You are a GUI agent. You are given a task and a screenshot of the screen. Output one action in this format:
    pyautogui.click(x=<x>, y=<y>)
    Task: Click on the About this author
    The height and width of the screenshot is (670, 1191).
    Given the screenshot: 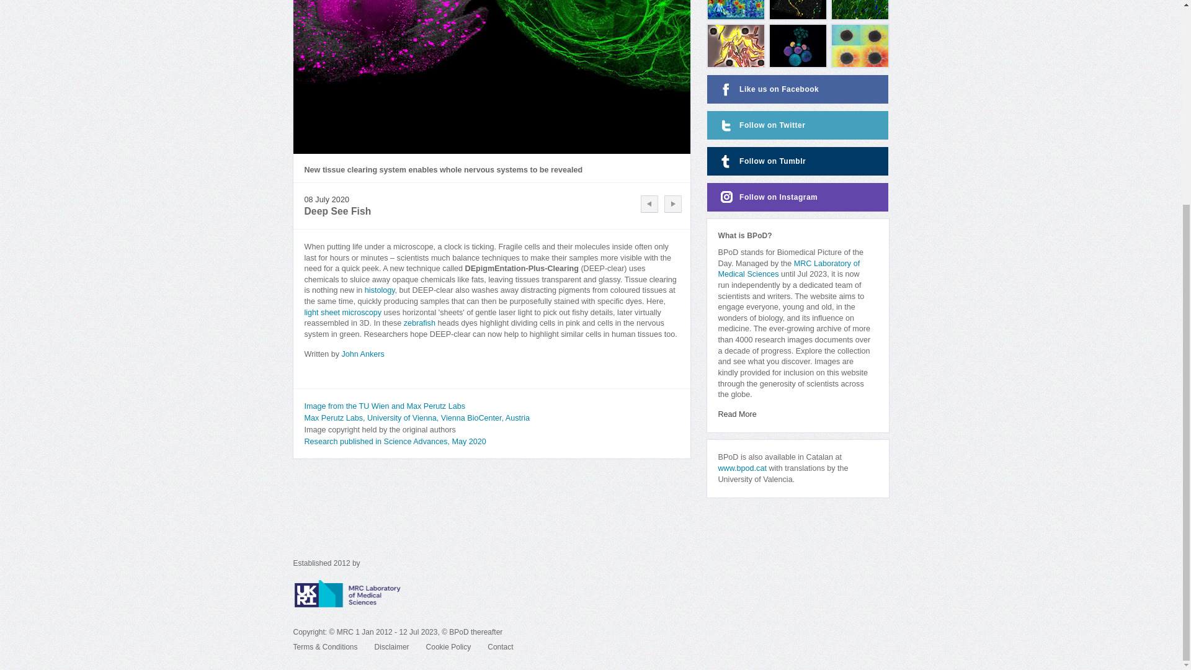 What is the action you would take?
    pyautogui.click(x=362, y=354)
    